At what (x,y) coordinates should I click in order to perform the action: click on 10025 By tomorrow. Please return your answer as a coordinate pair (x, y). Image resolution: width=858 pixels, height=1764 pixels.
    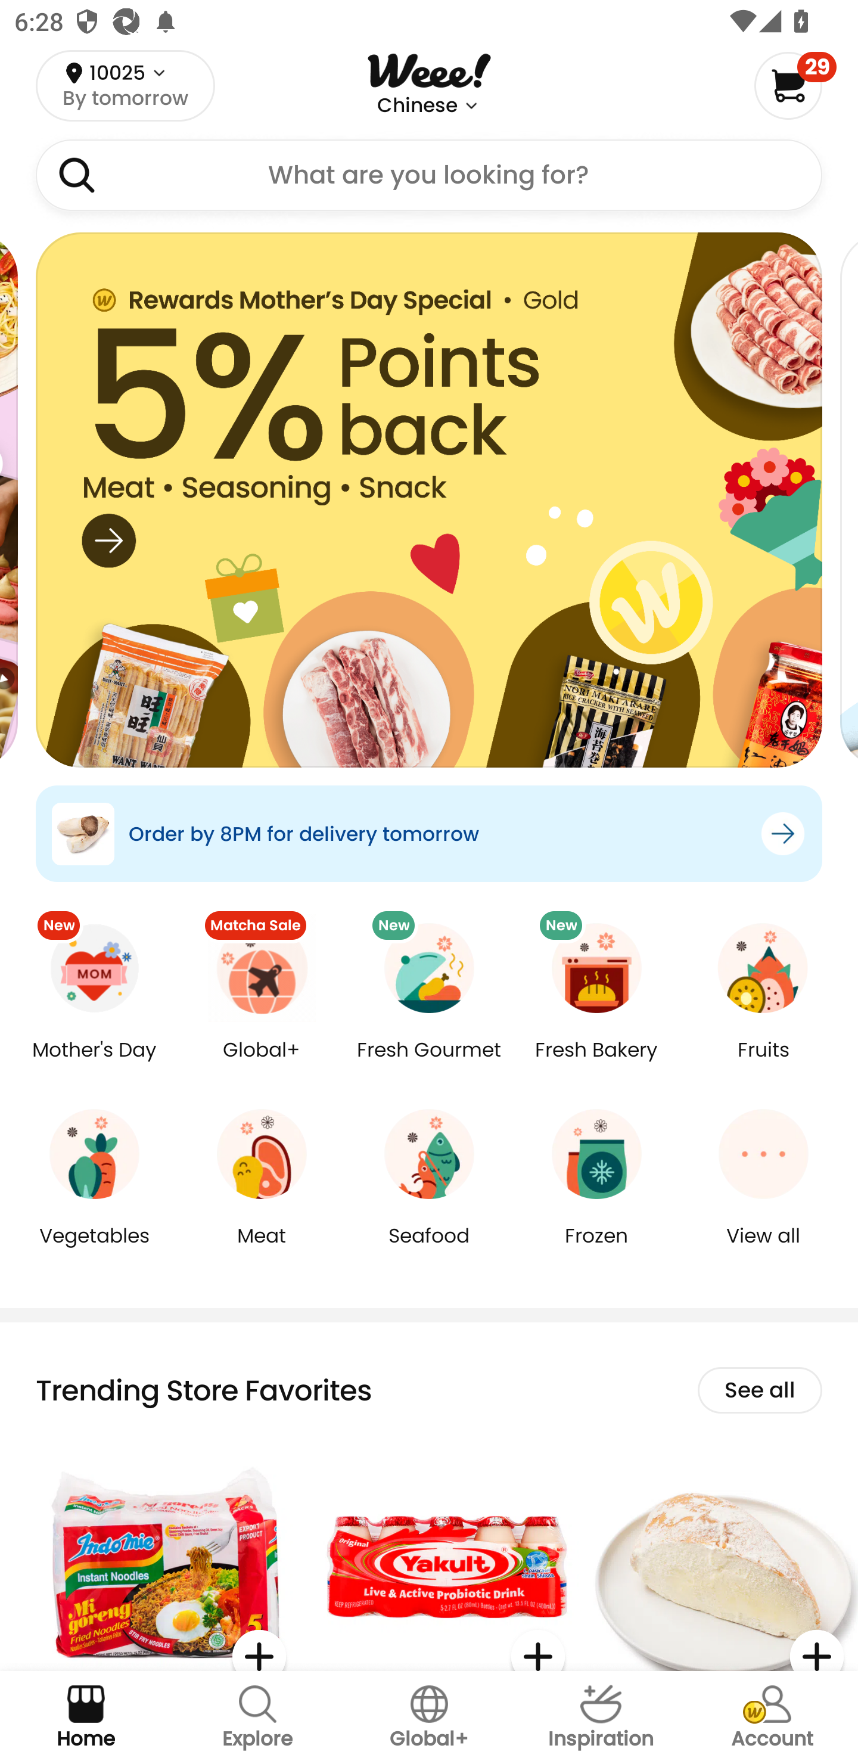
    Looking at the image, I should click on (125, 85).